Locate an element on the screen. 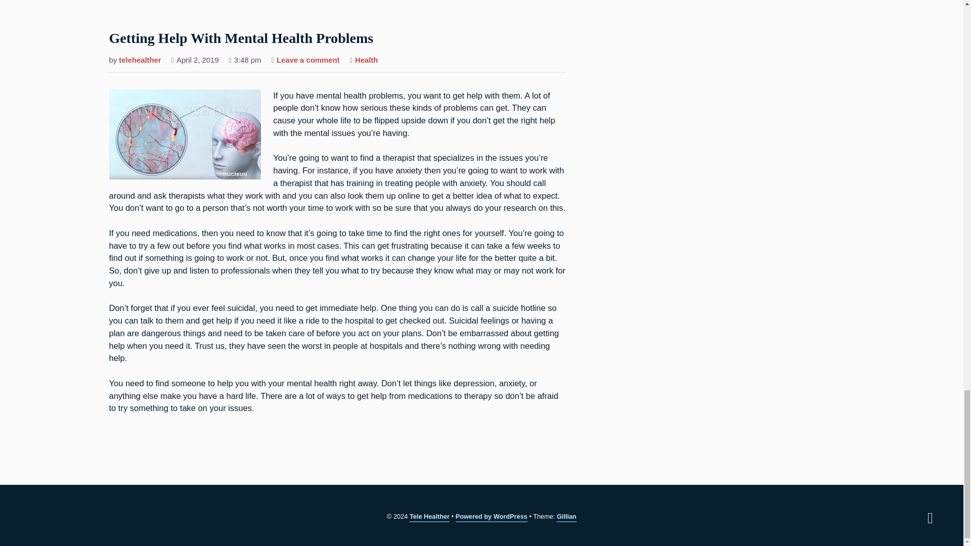  Tele Healther is located at coordinates (308, 61).